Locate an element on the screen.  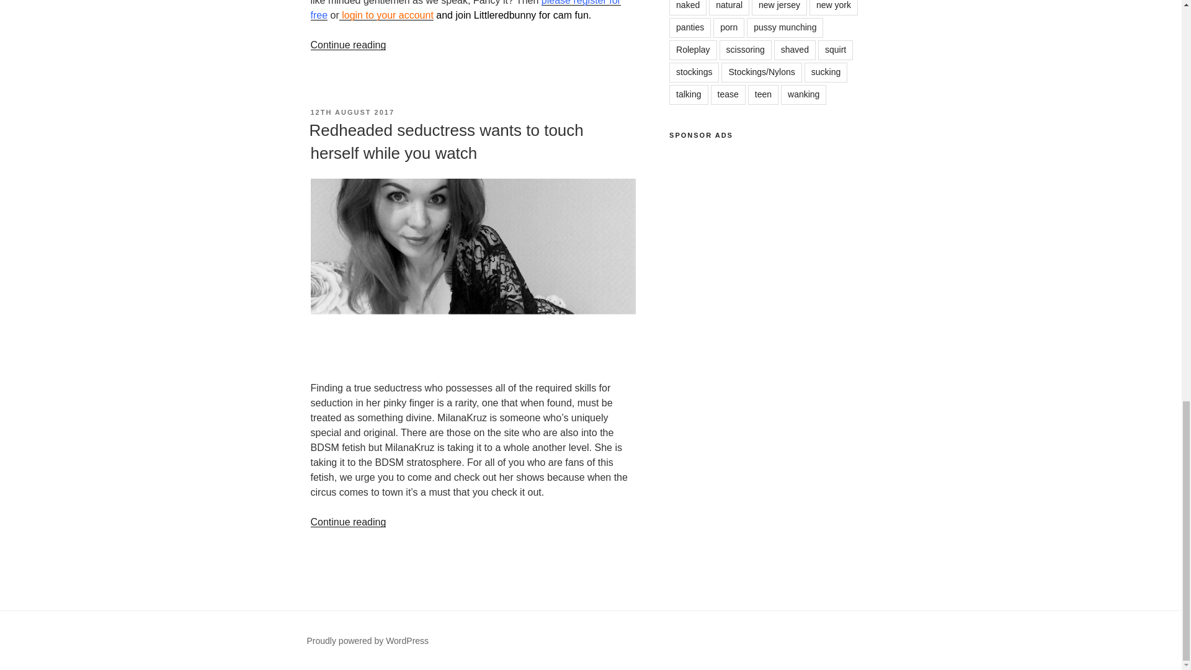
login to your account is located at coordinates (386, 15).